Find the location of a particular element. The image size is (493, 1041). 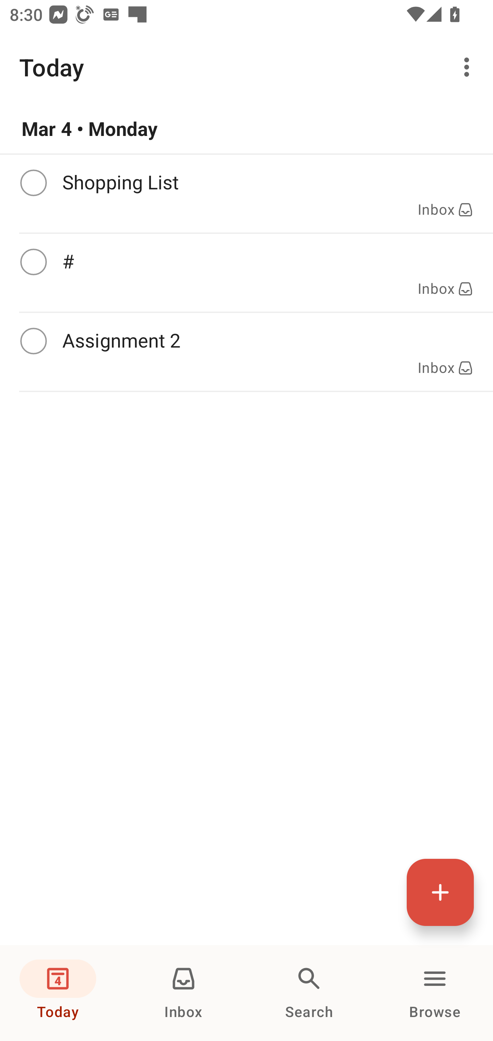

Complete Shopping List Inbox is located at coordinates (246, 193).